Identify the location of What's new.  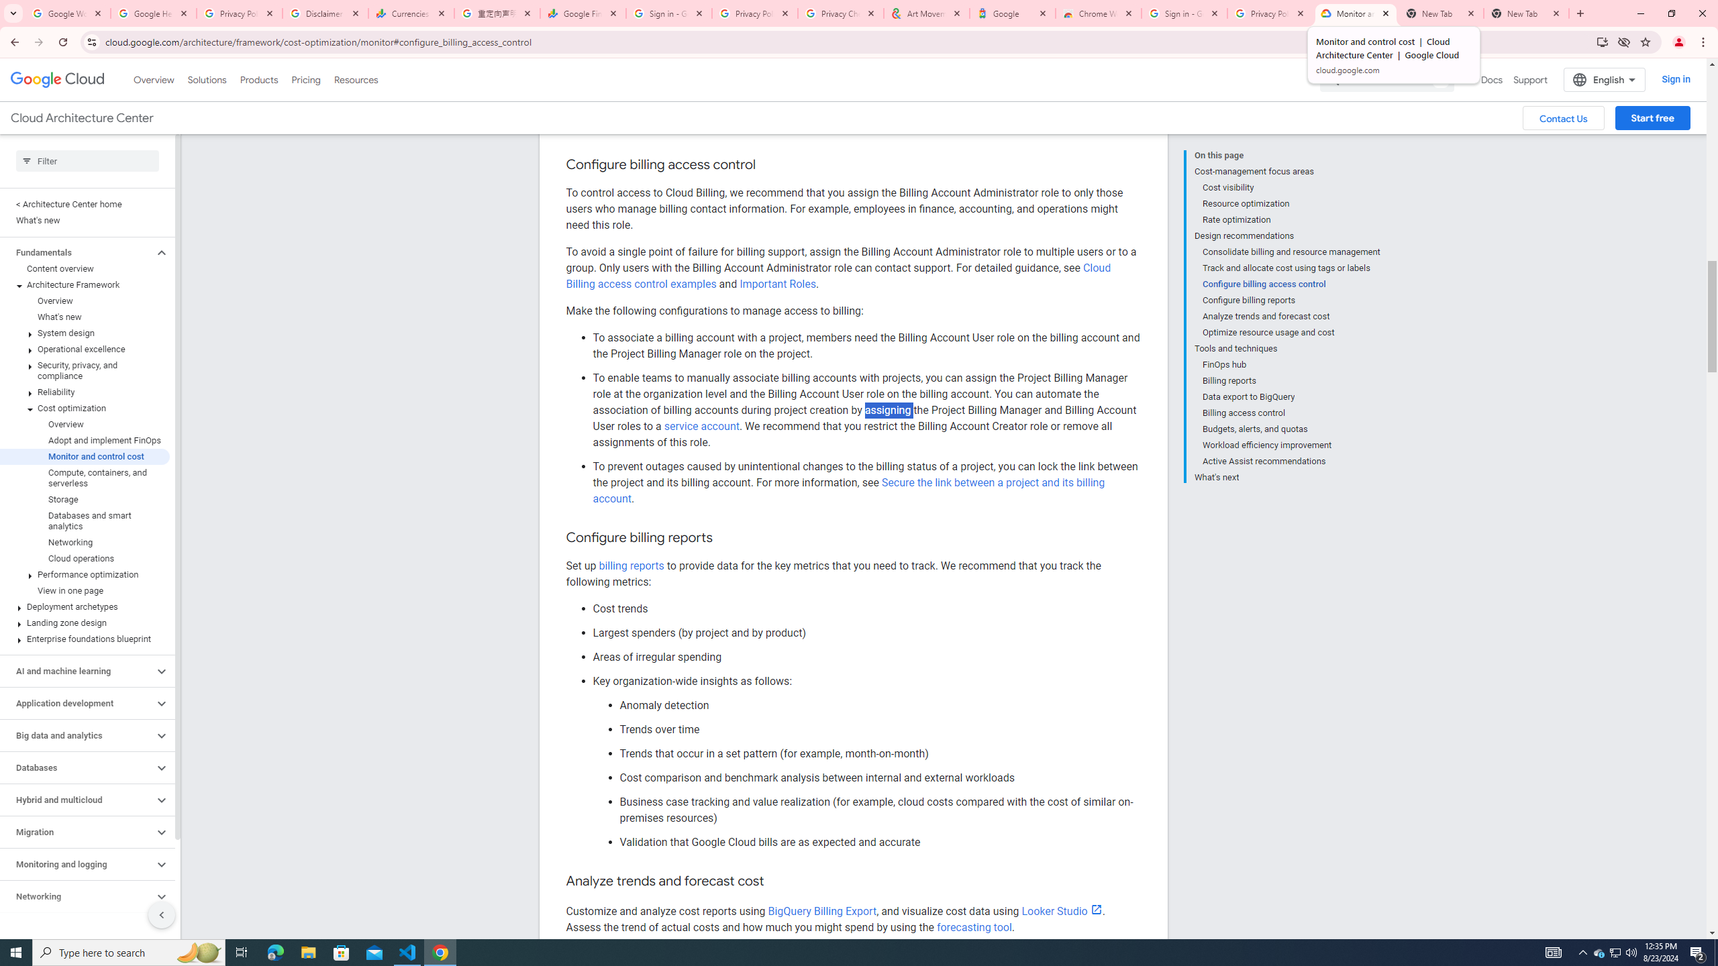
(85, 317).